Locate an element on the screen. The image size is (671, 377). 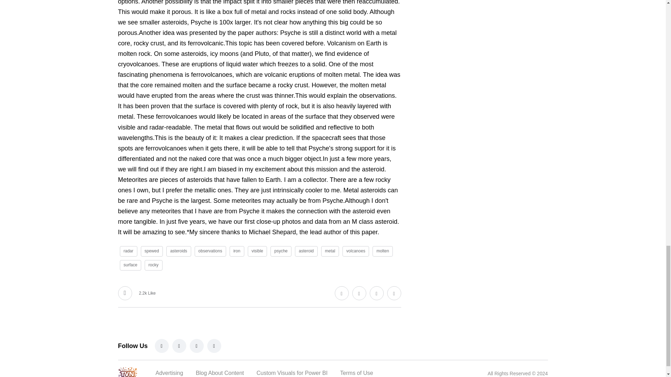
observations is located at coordinates (210, 251).